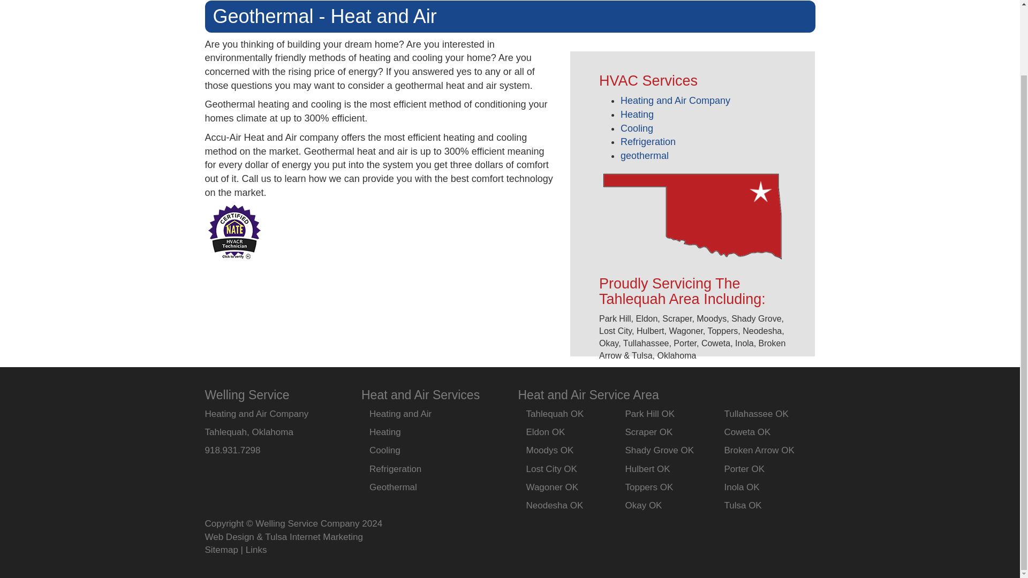 This screenshot has height=578, width=1028. I want to click on Links, so click(256, 550).